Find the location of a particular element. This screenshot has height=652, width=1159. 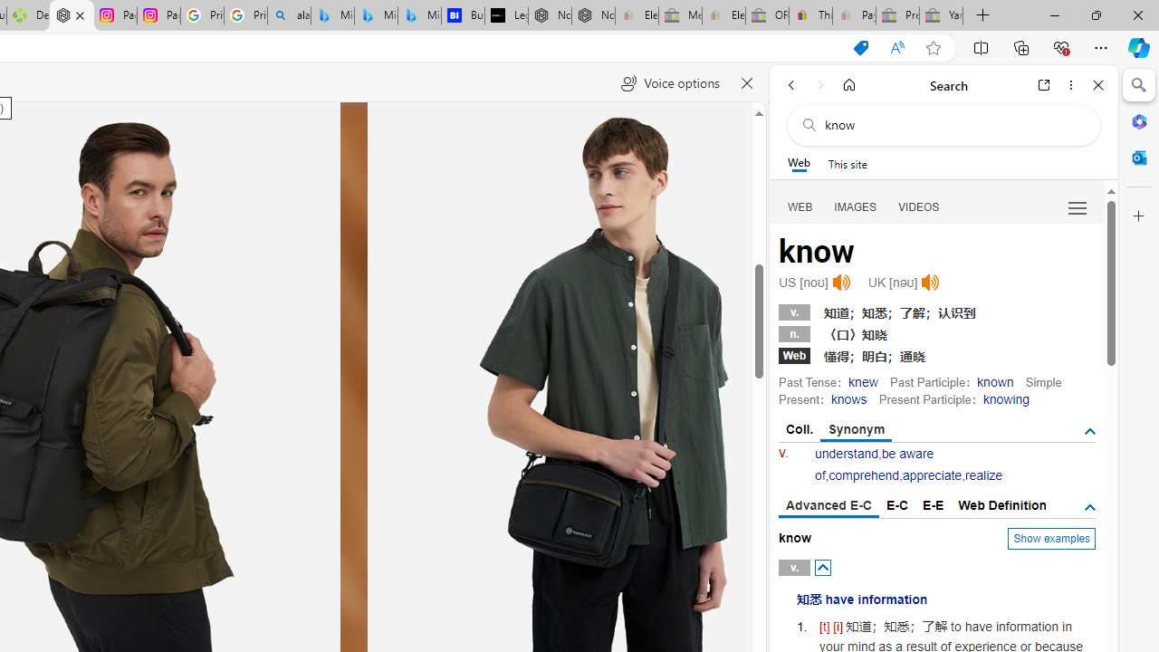

This site has coupons! Shopping in Microsoft Edge is located at coordinates (860, 48).